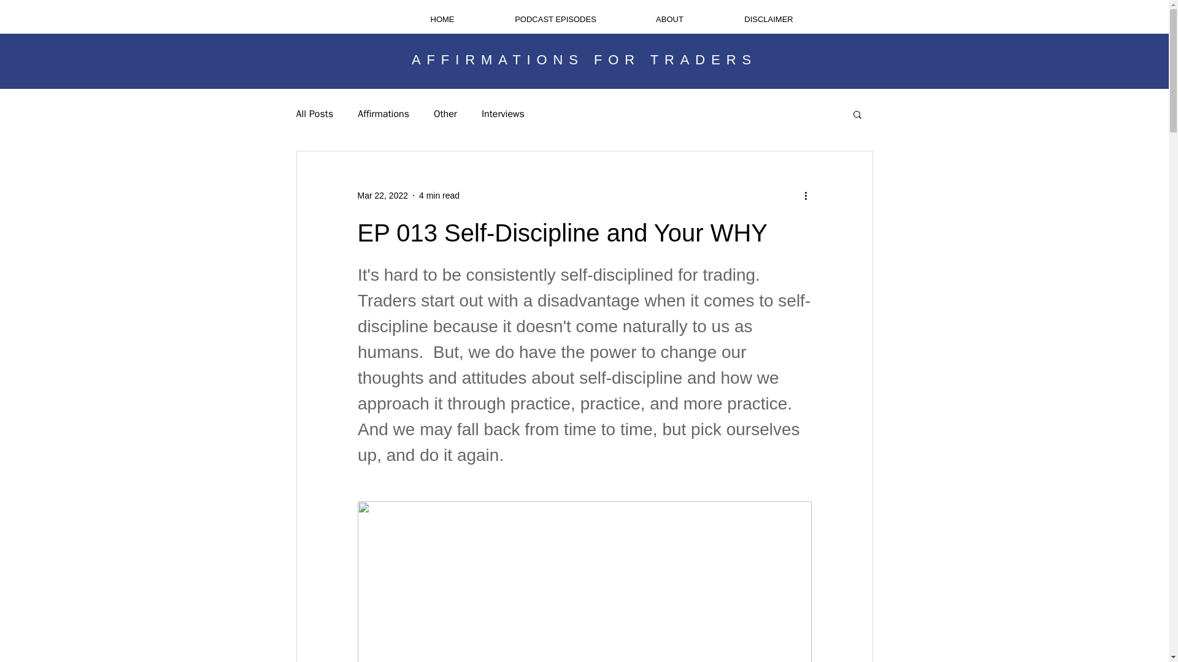 This screenshot has height=662, width=1178. I want to click on Affirmations, so click(383, 114).